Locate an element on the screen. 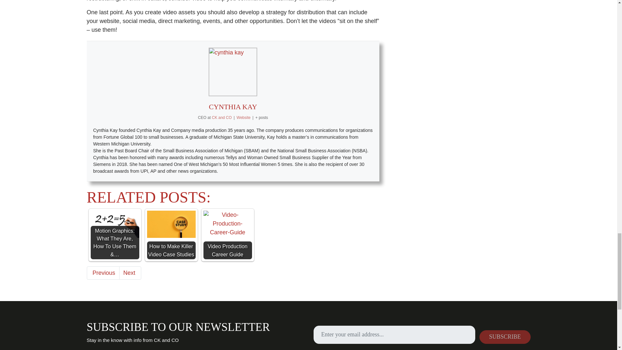 The width and height of the screenshot is (622, 350). How to Make Killer Video Case Studies is located at coordinates (171, 235).